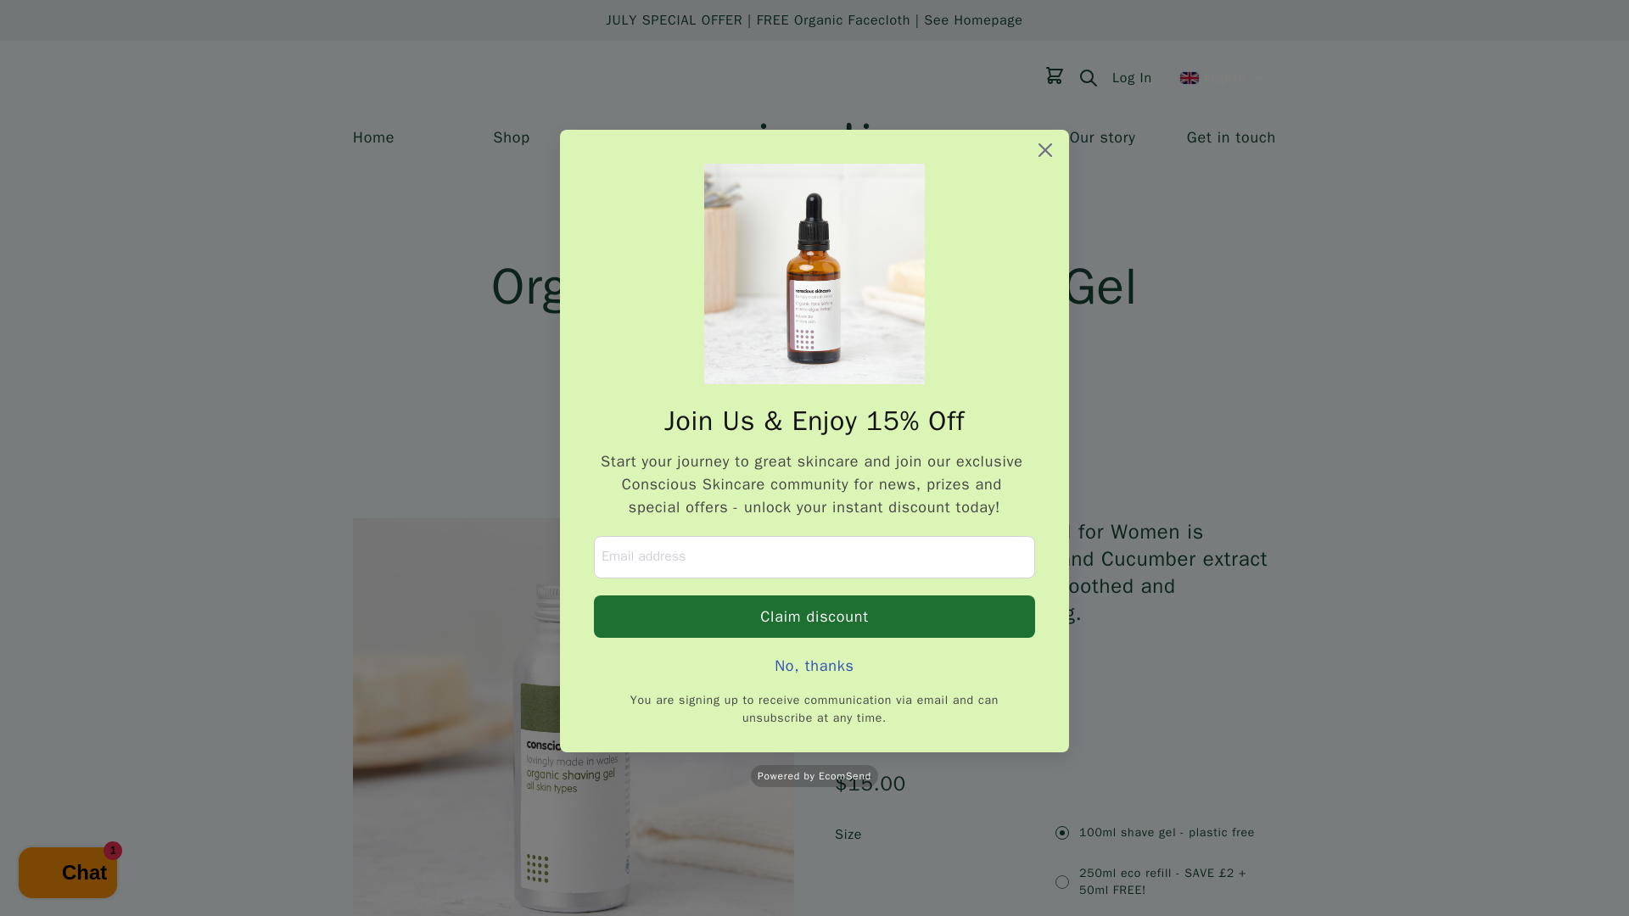 The width and height of the screenshot is (1629, 916). What do you see at coordinates (373, 137) in the screenshot?
I see `Home` at bounding box center [373, 137].